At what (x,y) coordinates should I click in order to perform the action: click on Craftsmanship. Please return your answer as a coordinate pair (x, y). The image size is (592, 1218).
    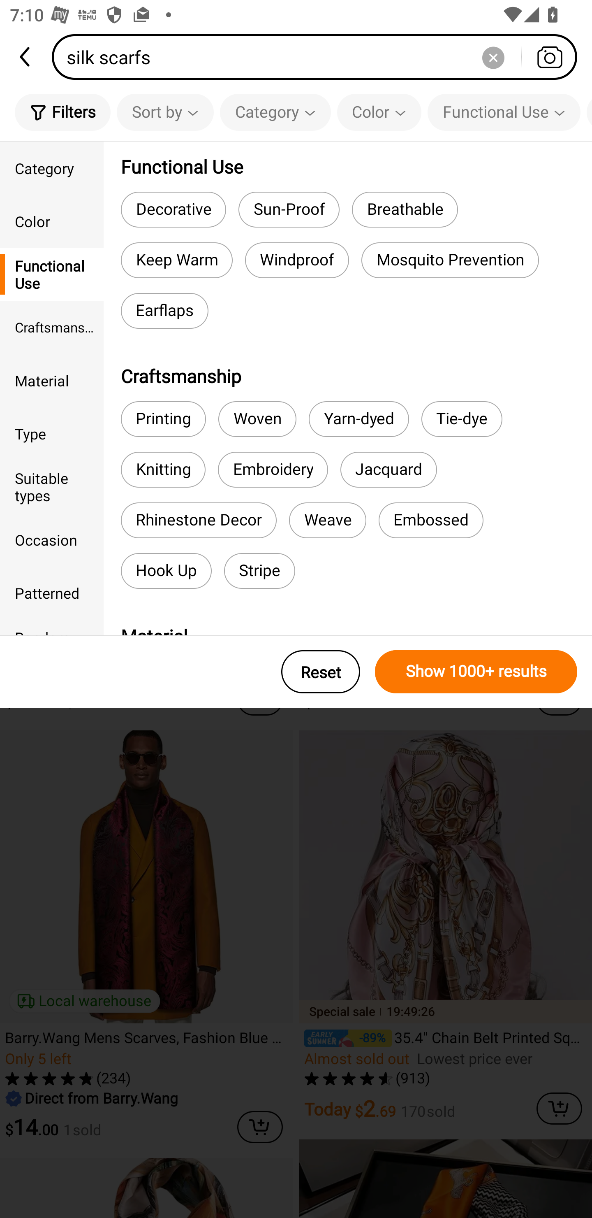
    Looking at the image, I should click on (52, 328).